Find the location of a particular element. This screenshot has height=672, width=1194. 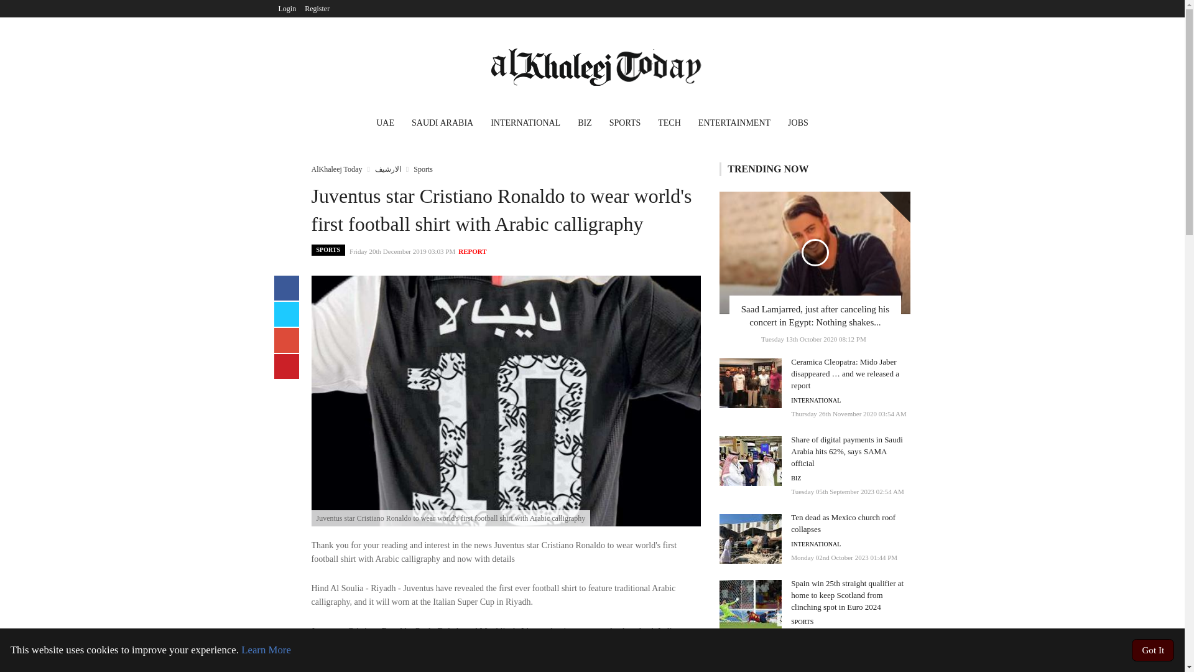

SAUDI ARABIA is located at coordinates (443, 124).